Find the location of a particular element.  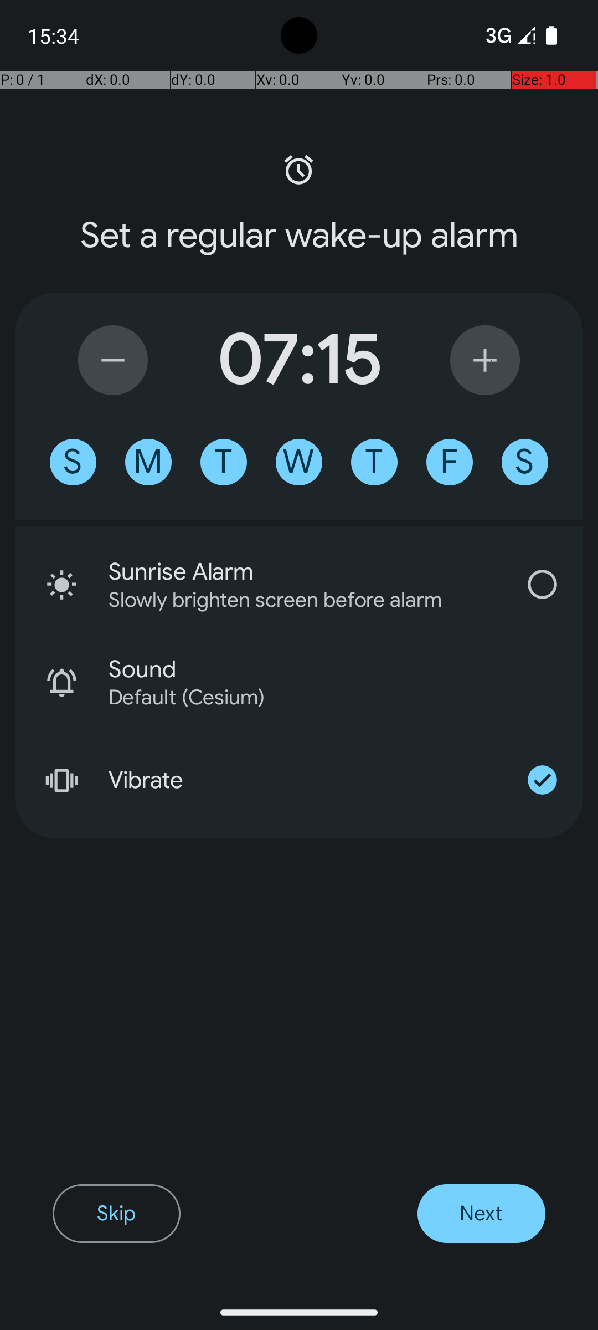

Skip is located at coordinates (116, 1214).